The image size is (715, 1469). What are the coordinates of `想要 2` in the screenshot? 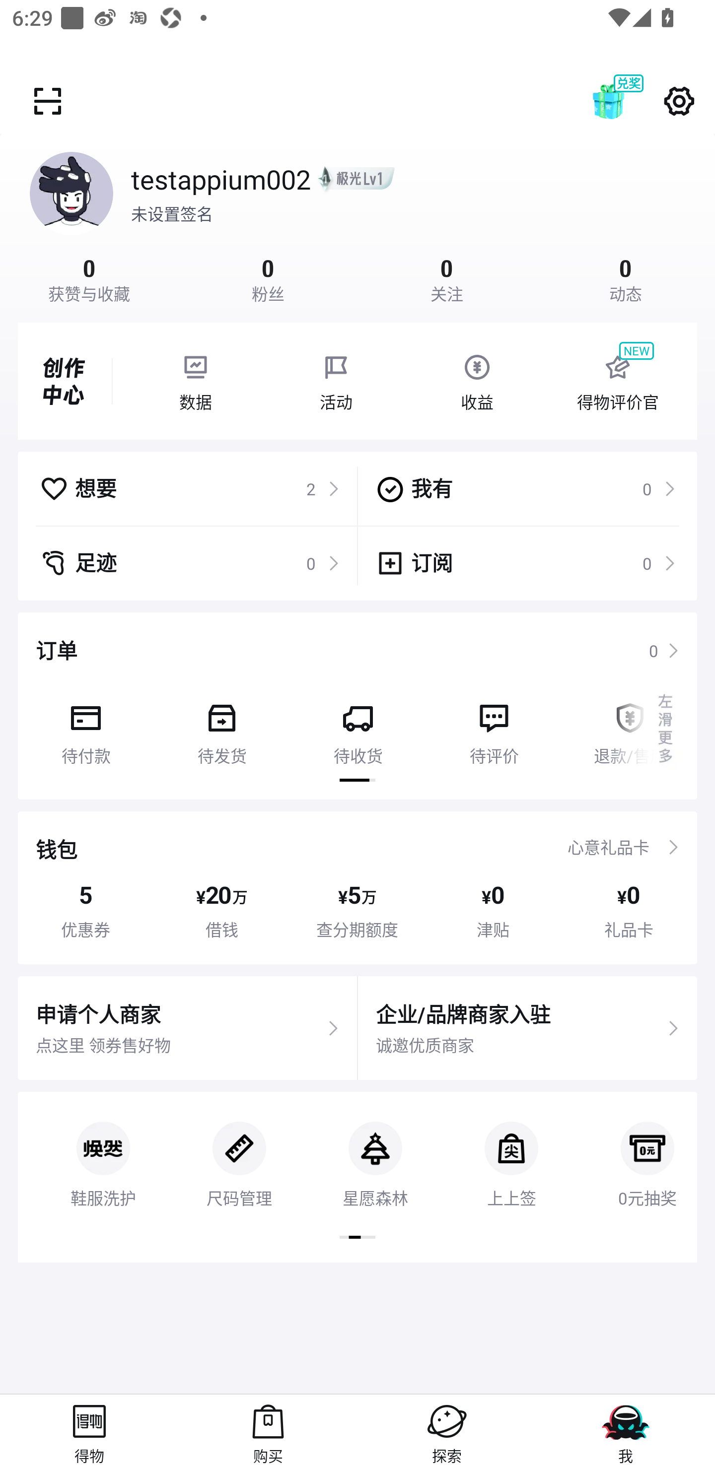 It's located at (190, 488).